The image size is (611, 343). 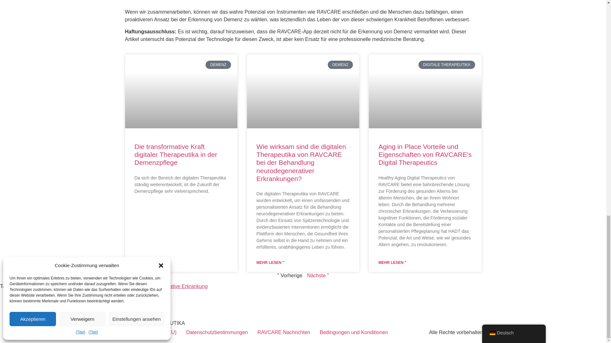 I want to click on Kann Ihr Telefon helfen, Demenz zu erkennen? 2, so click(x=266, y=128).